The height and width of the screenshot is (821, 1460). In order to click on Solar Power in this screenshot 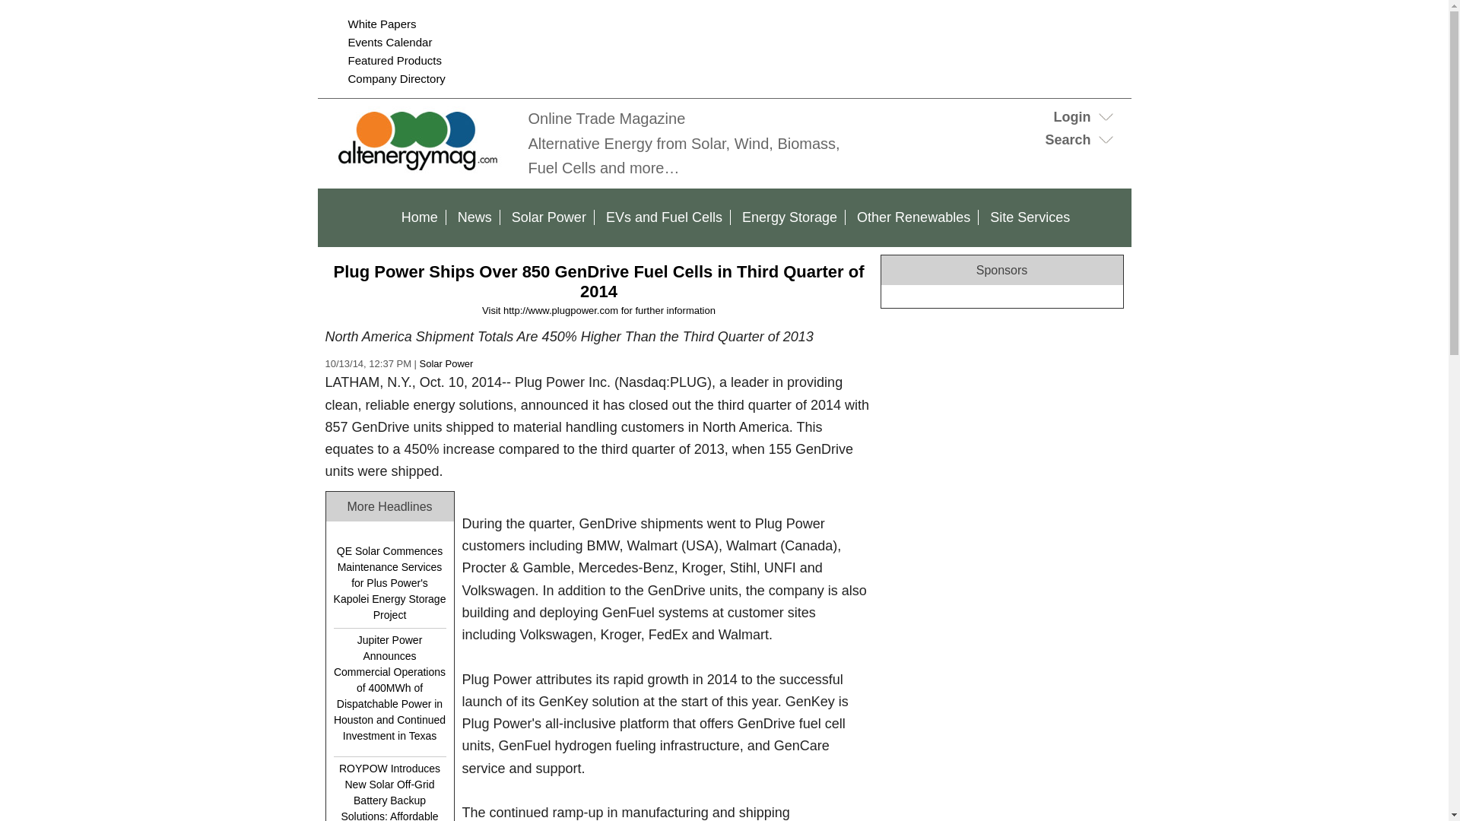, I will do `click(446, 363)`.